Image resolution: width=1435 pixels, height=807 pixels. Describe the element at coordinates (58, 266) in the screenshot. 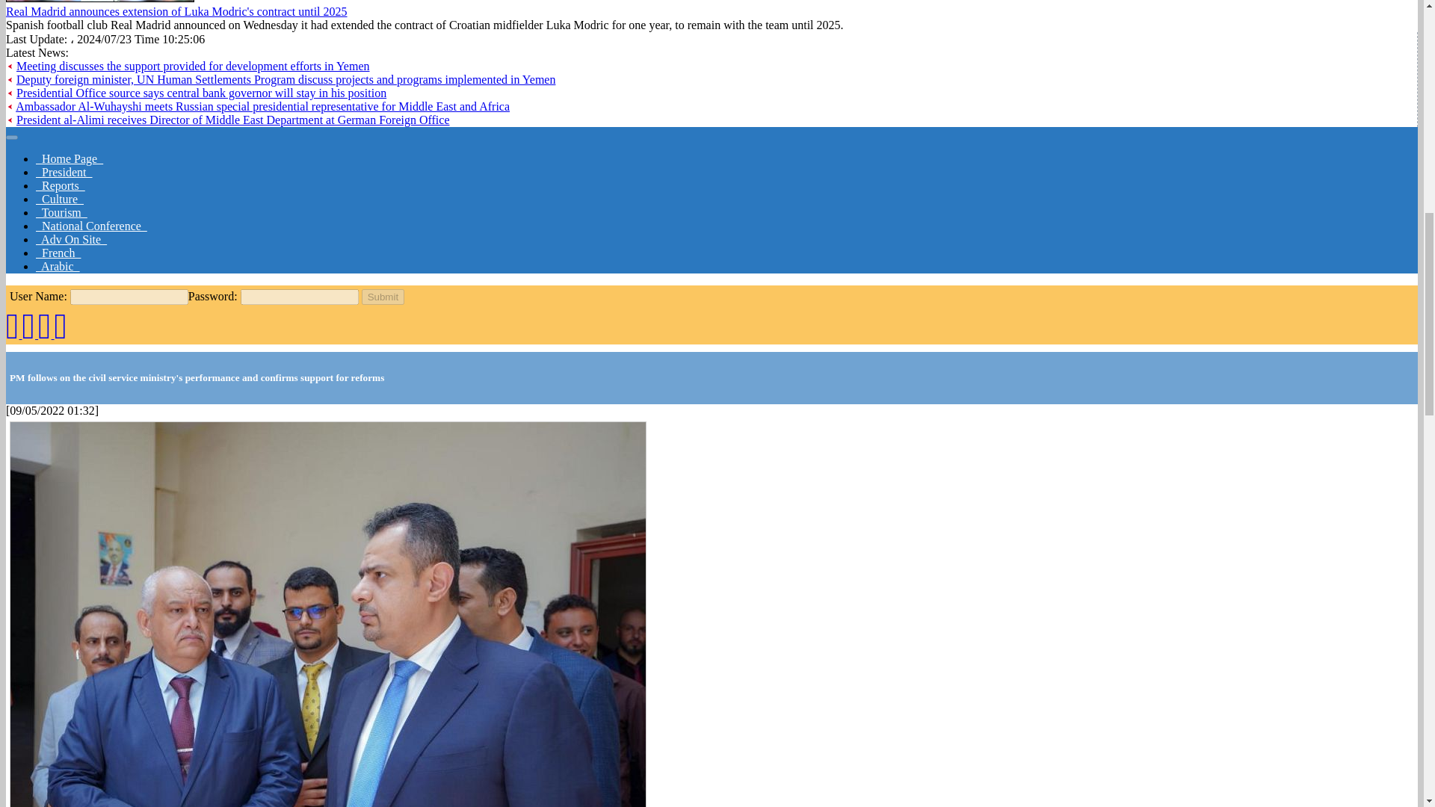

I see `  Arabic  ` at that location.